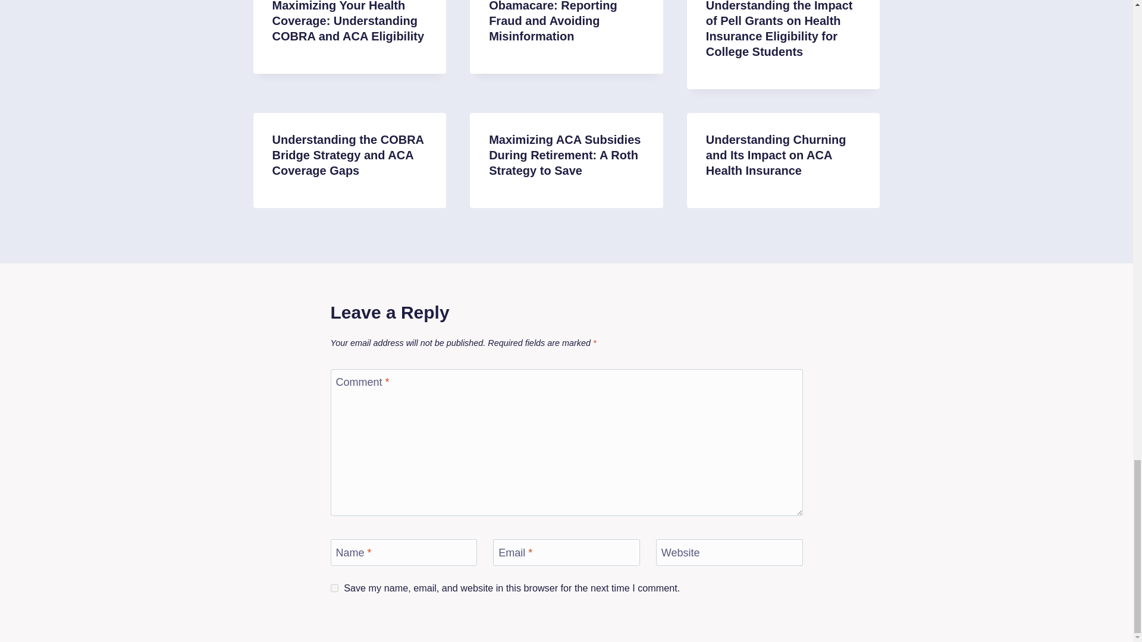 The height and width of the screenshot is (642, 1142). What do you see at coordinates (553, 21) in the screenshot?
I see `Obamacare: Reporting Fraud and Avoiding Misinformation` at bounding box center [553, 21].